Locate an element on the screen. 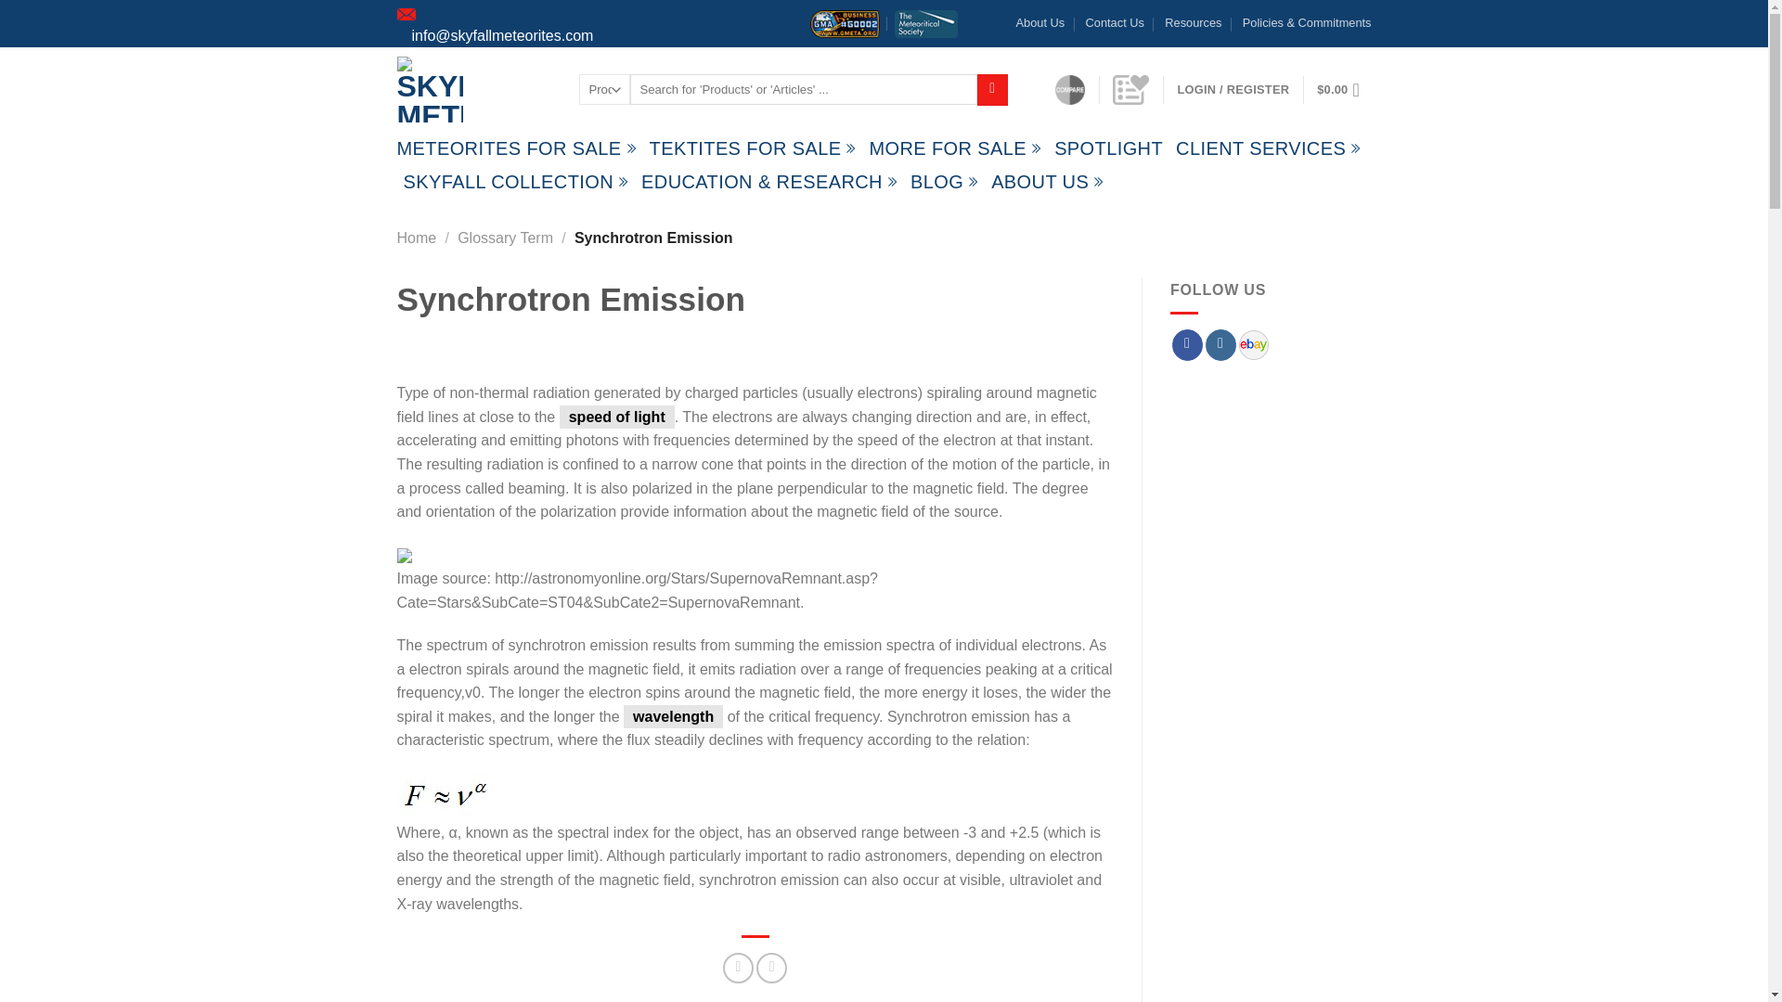 The width and height of the screenshot is (1782, 1002). Resources is located at coordinates (1193, 22).